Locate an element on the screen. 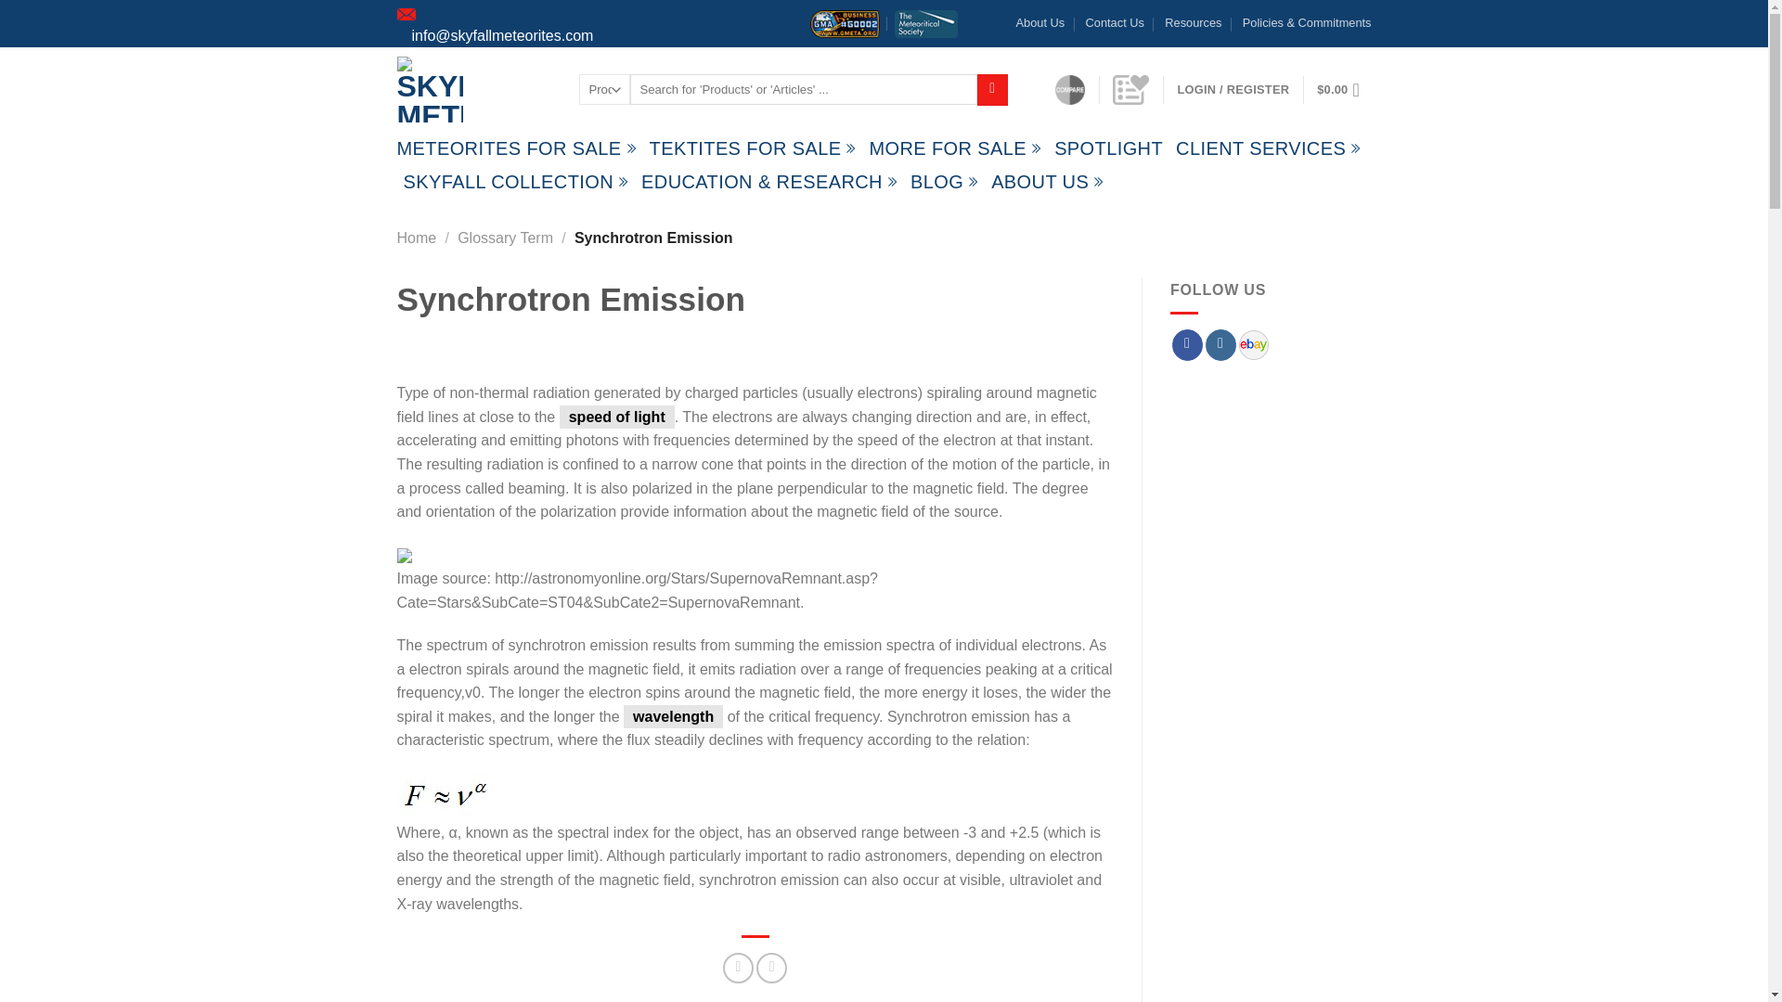 The width and height of the screenshot is (1782, 1002). Resources is located at coordinates (1193, 22).